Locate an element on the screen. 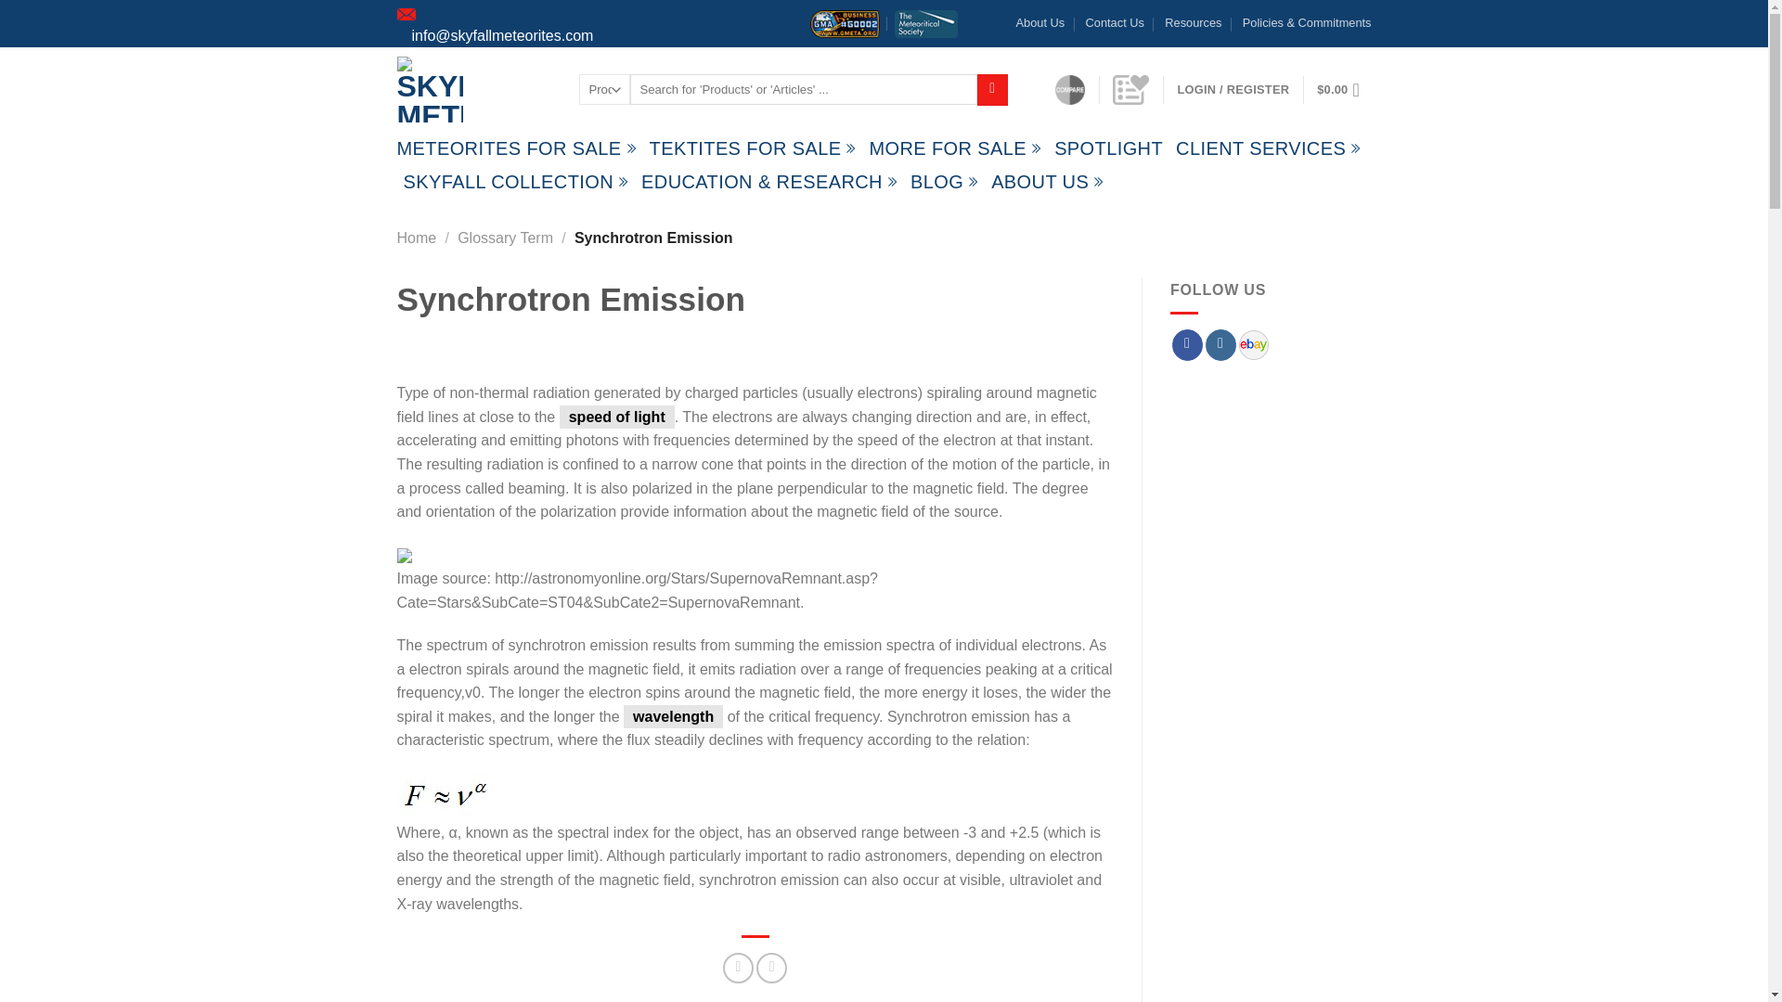 The width and height of the screenshot is (1782, 1002). Resources is located at coordinates (1193, 22).